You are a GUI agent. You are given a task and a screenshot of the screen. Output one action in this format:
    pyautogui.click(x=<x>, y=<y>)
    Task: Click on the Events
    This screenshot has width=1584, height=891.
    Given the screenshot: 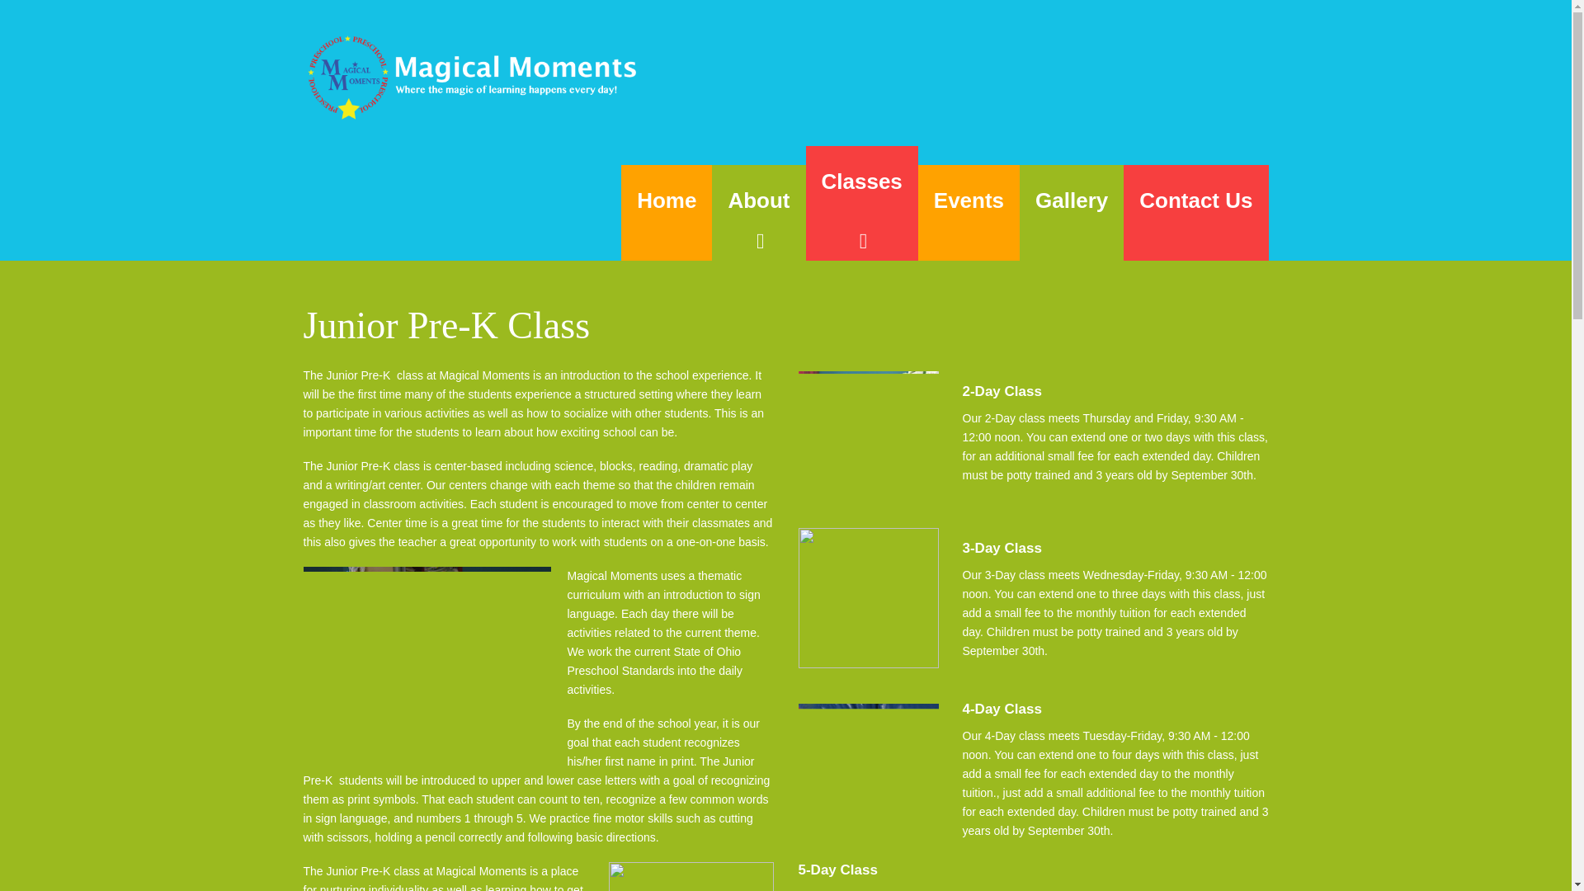 What is the action you would take?
    pyautogui.click(x=969, y=213)
    